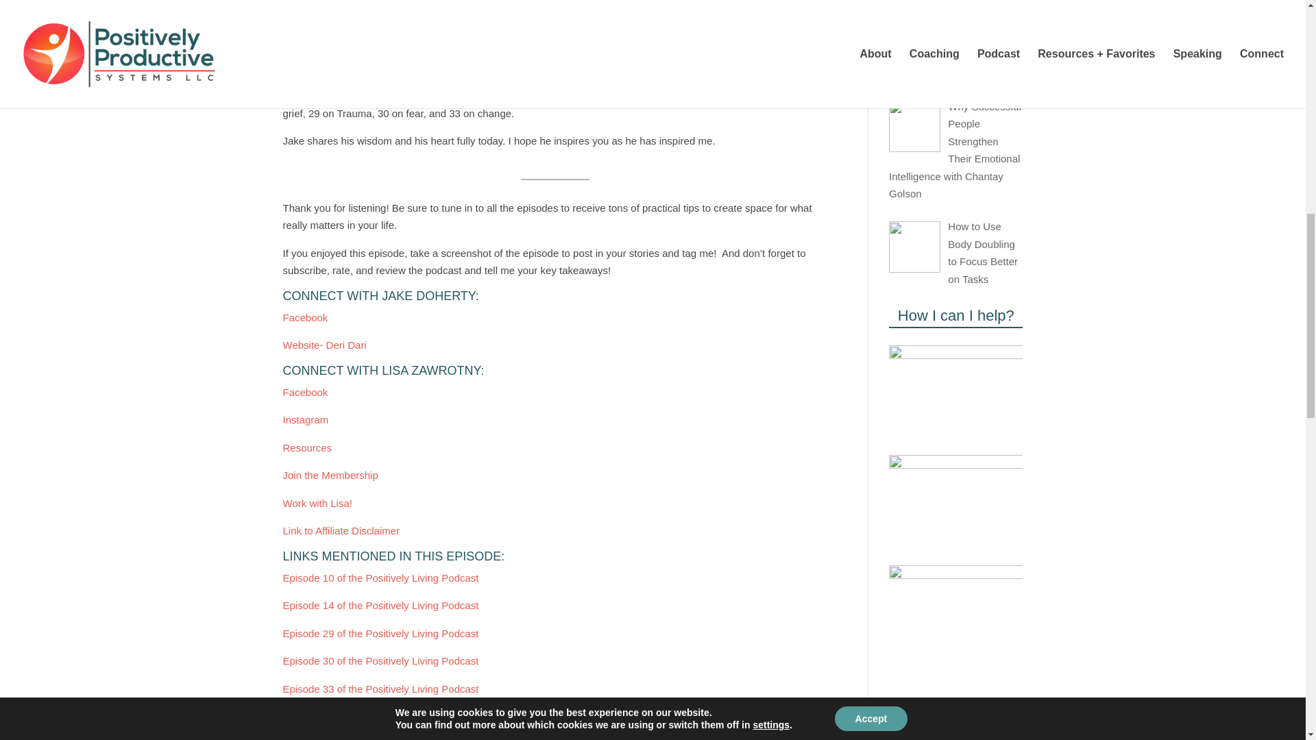  What do you see at coordinates (380, 633) in the screenshot?
I see `Episode 29 of the Positively Living Podcast` at bounding box center [380, 633].